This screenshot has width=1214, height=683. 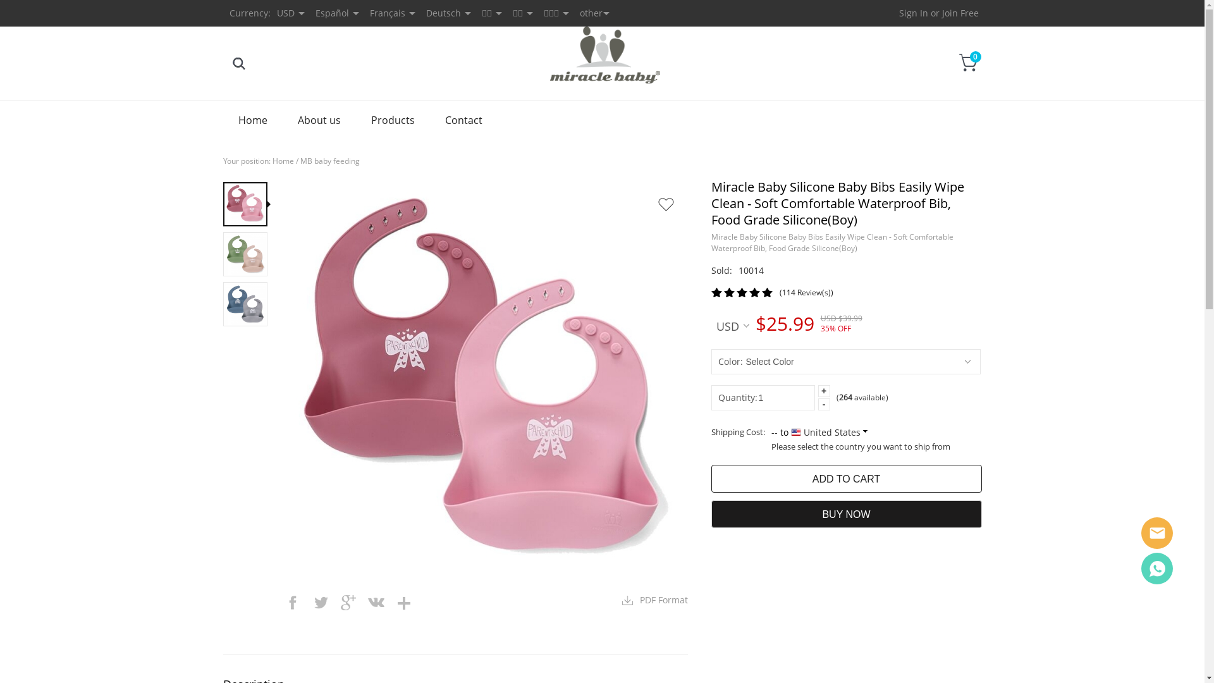 What do you see at coordinates (846, 479) in the screenshot?
I see `Add to Cart` at bounding box center [846, 479].